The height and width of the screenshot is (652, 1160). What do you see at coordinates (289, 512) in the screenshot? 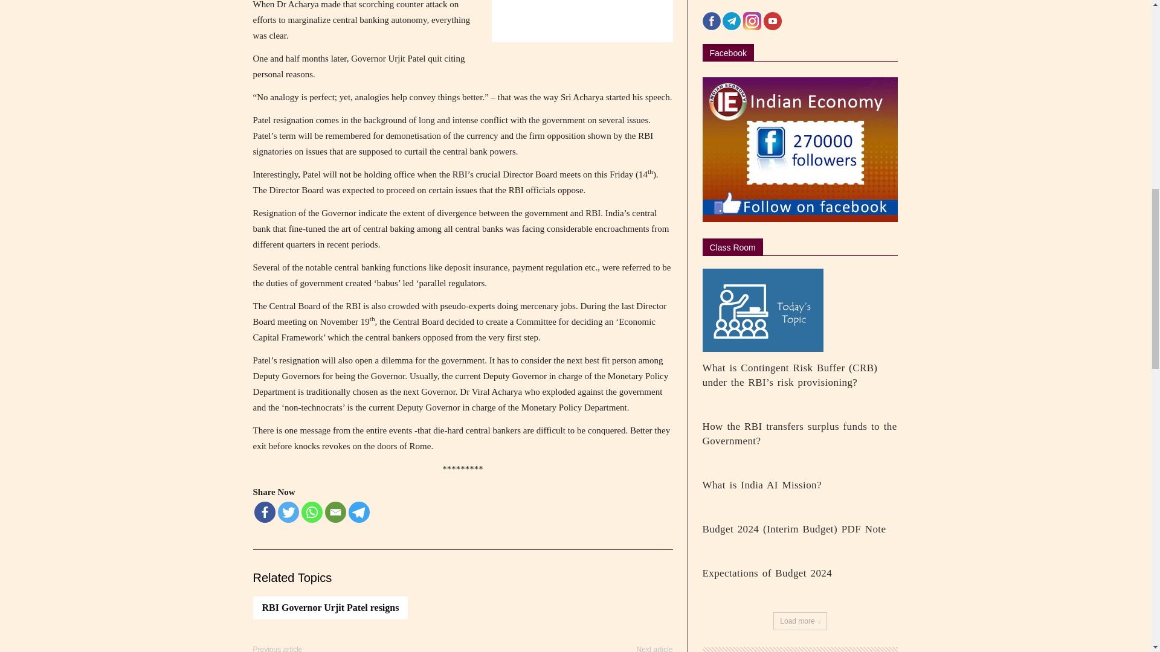
I see `Twitter` at bounding box center [289, 512].